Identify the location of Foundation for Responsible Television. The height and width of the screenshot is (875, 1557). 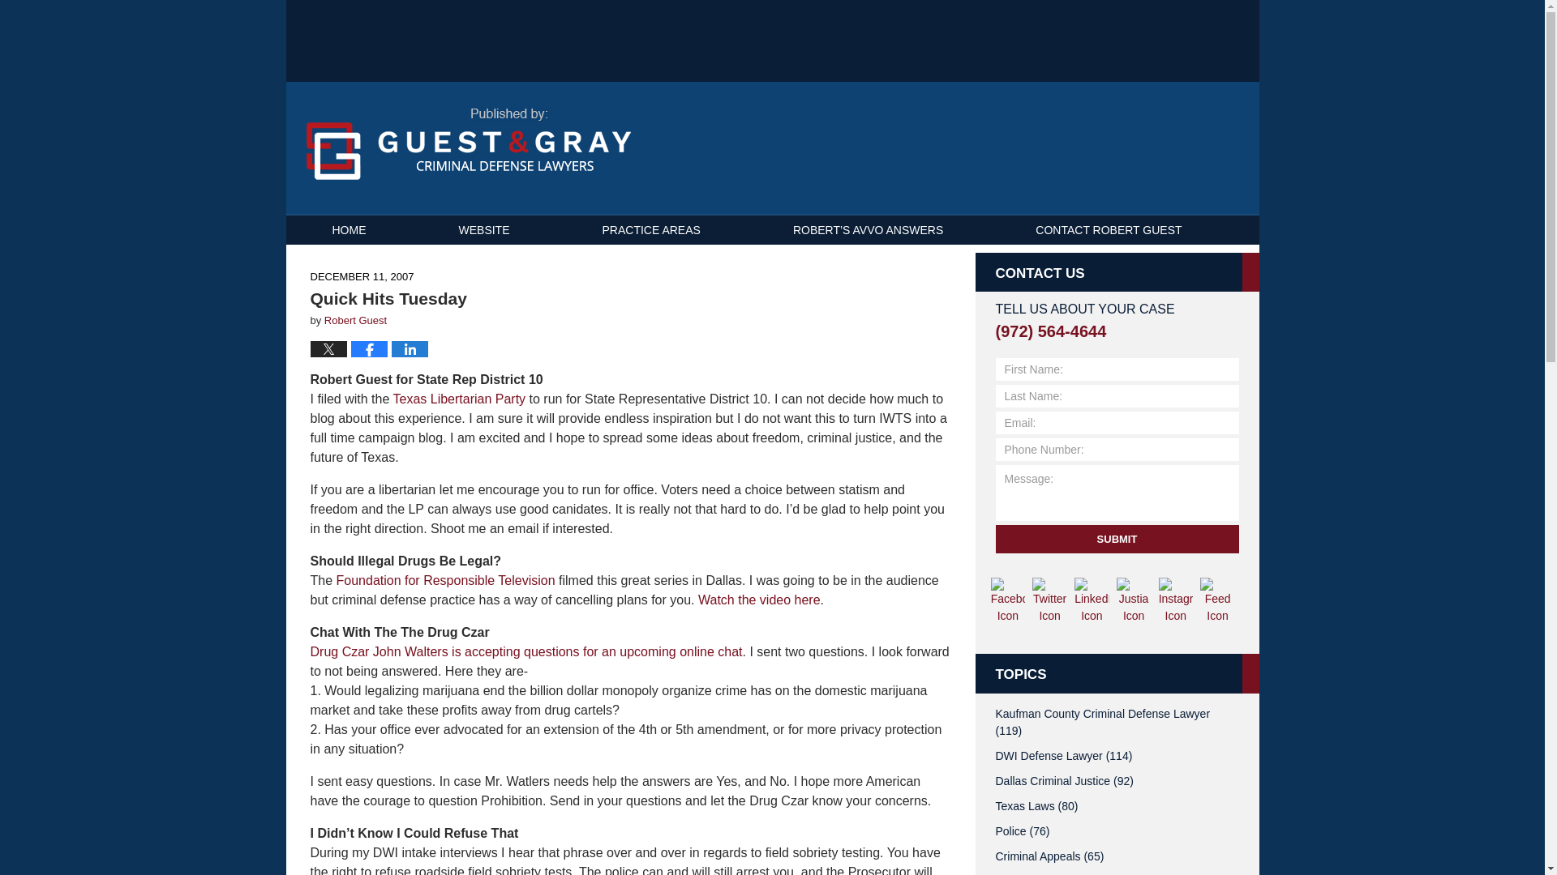
(446, 580).